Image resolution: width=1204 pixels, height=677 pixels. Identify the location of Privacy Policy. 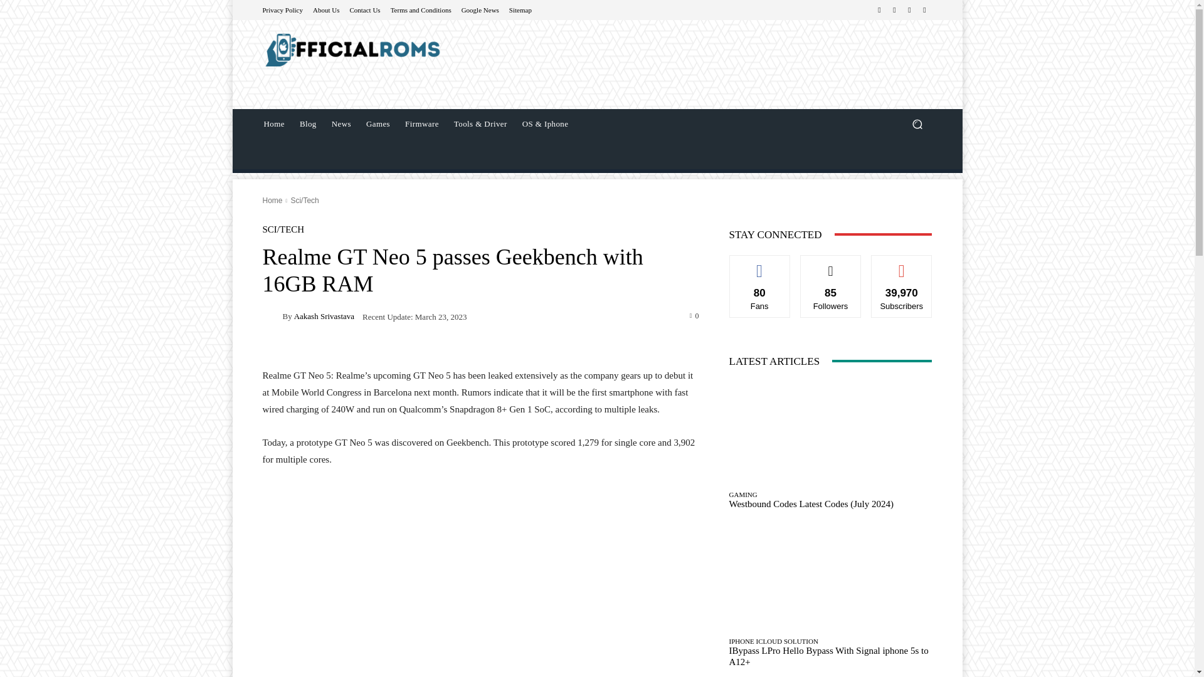
(282, 9).